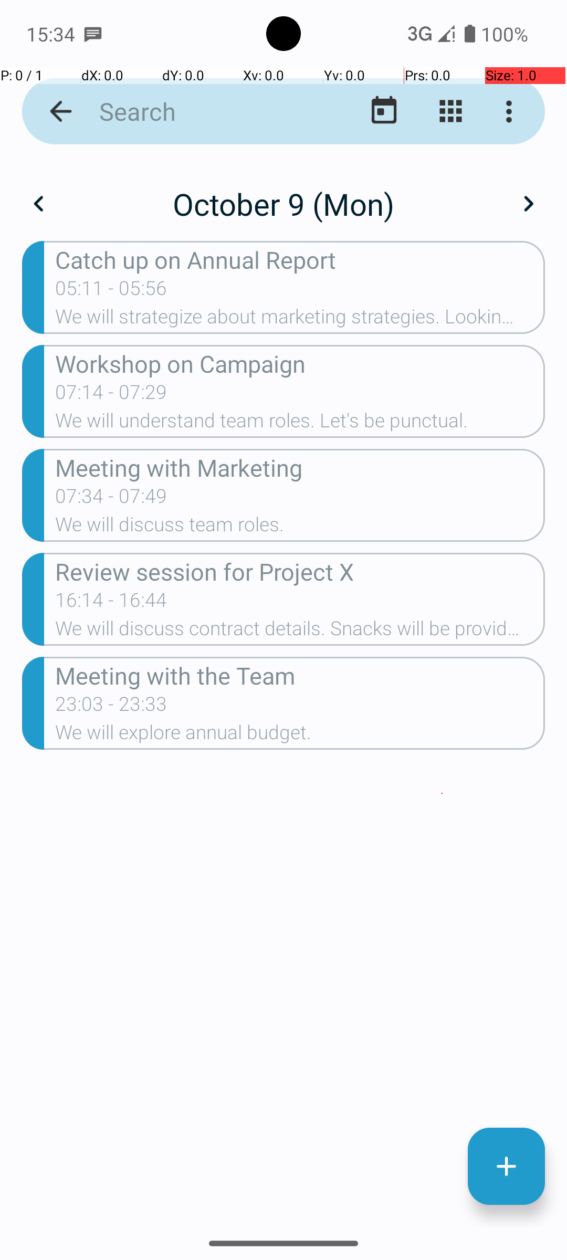 The image size is (567, 1260). What do you see at coordinates (111, 707) in the screenshot?
I see `23:03 - 23:33` at bounding box center [111, 707].